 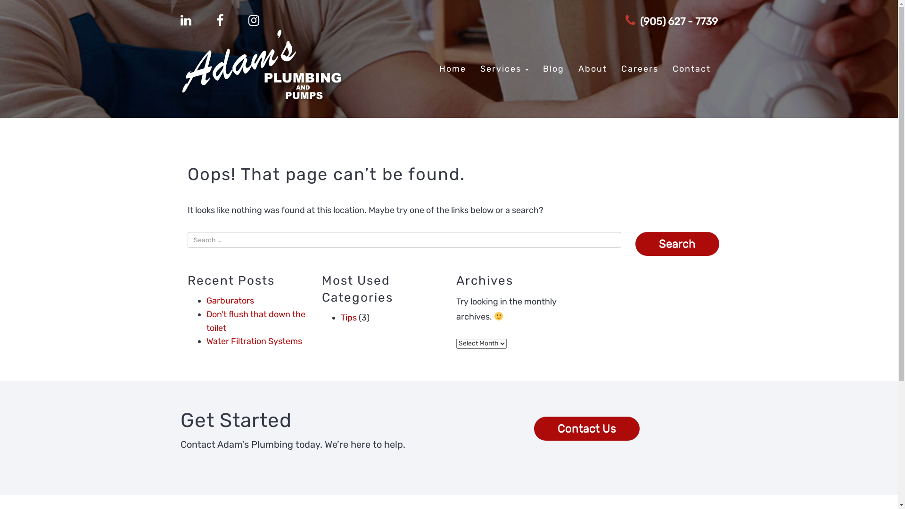 I want to click on Contact Us, so click(x=587, y=420).